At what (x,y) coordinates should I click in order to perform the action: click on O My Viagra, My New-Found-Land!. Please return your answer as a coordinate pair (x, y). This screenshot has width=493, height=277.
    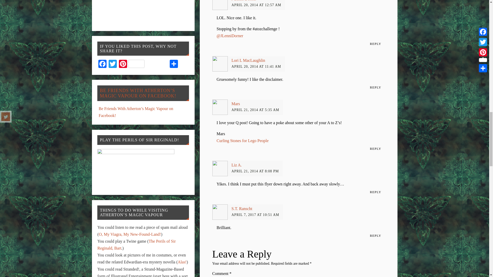
    Looking at the image, I should click on (130, 234).